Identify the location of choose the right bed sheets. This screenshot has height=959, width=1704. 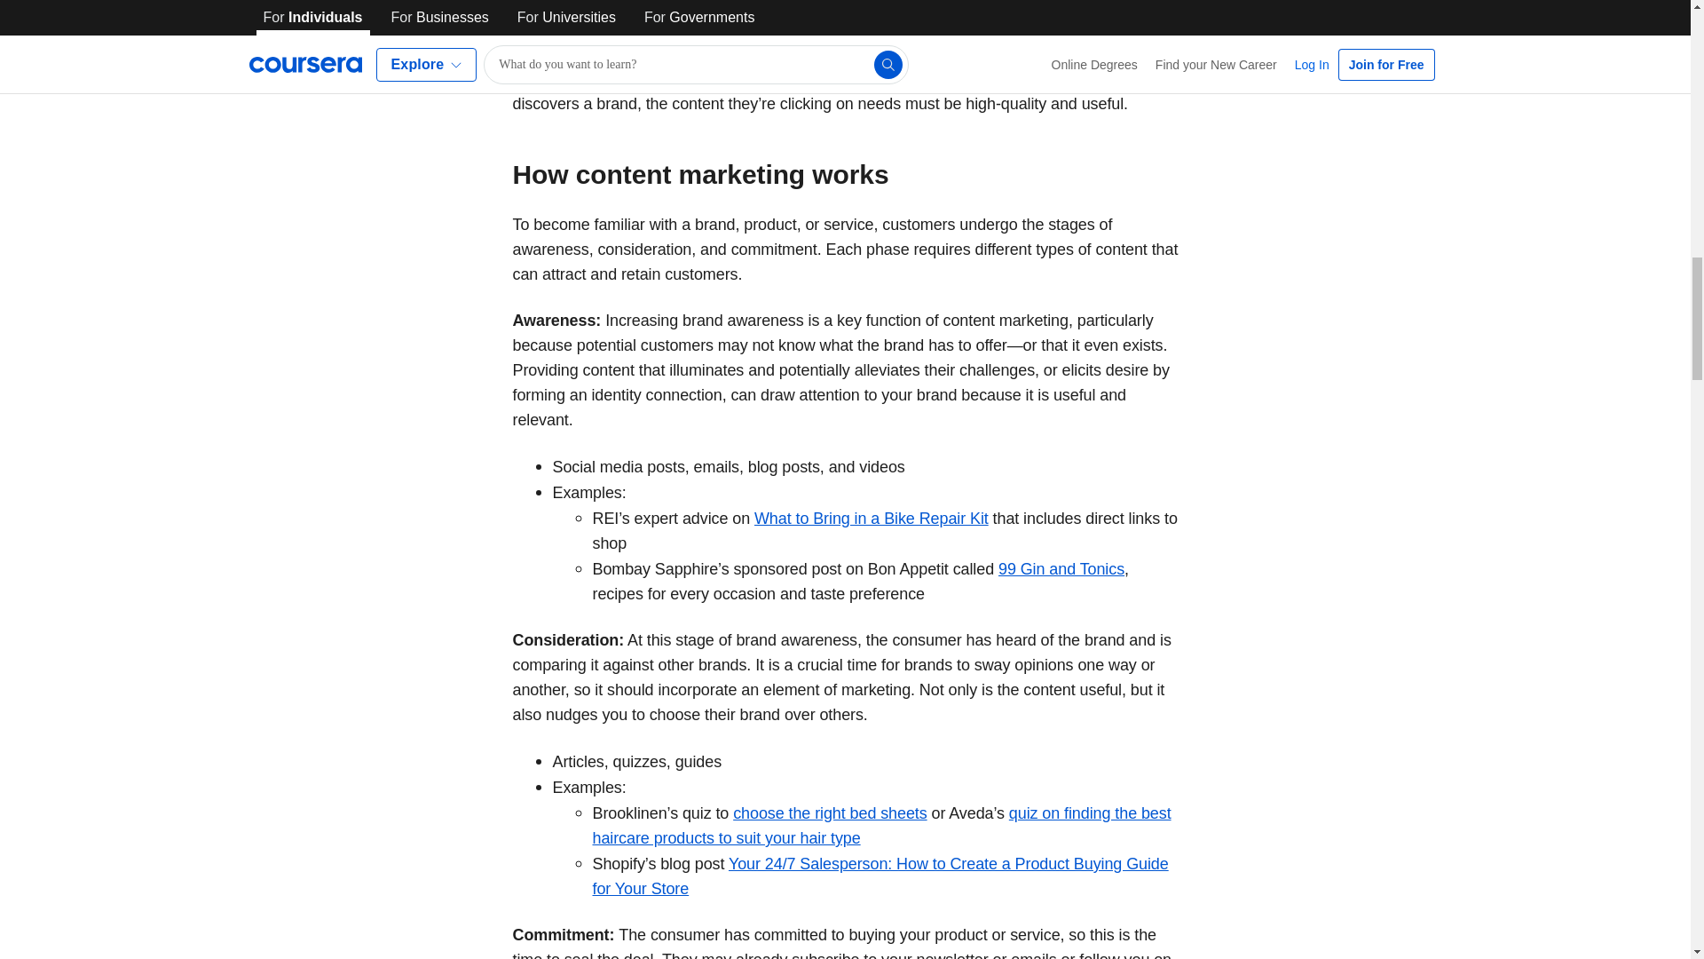
(829, 813).